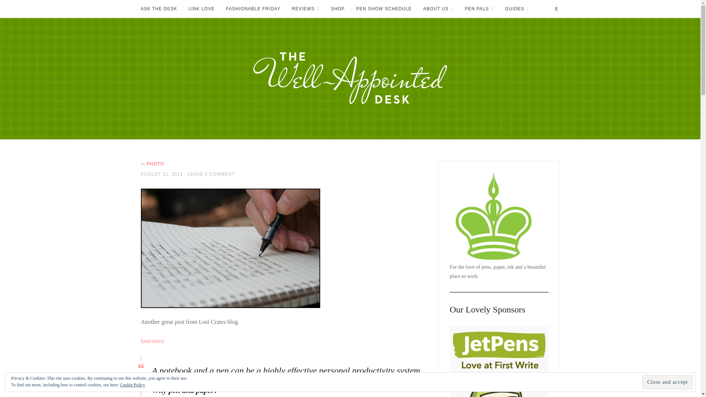 This screenshot has width=706, height=397. What do you see at coordinates (211, 174) in the screenshot?
I see `LEAVE A COMMENT` at bounding box center [211, 174].